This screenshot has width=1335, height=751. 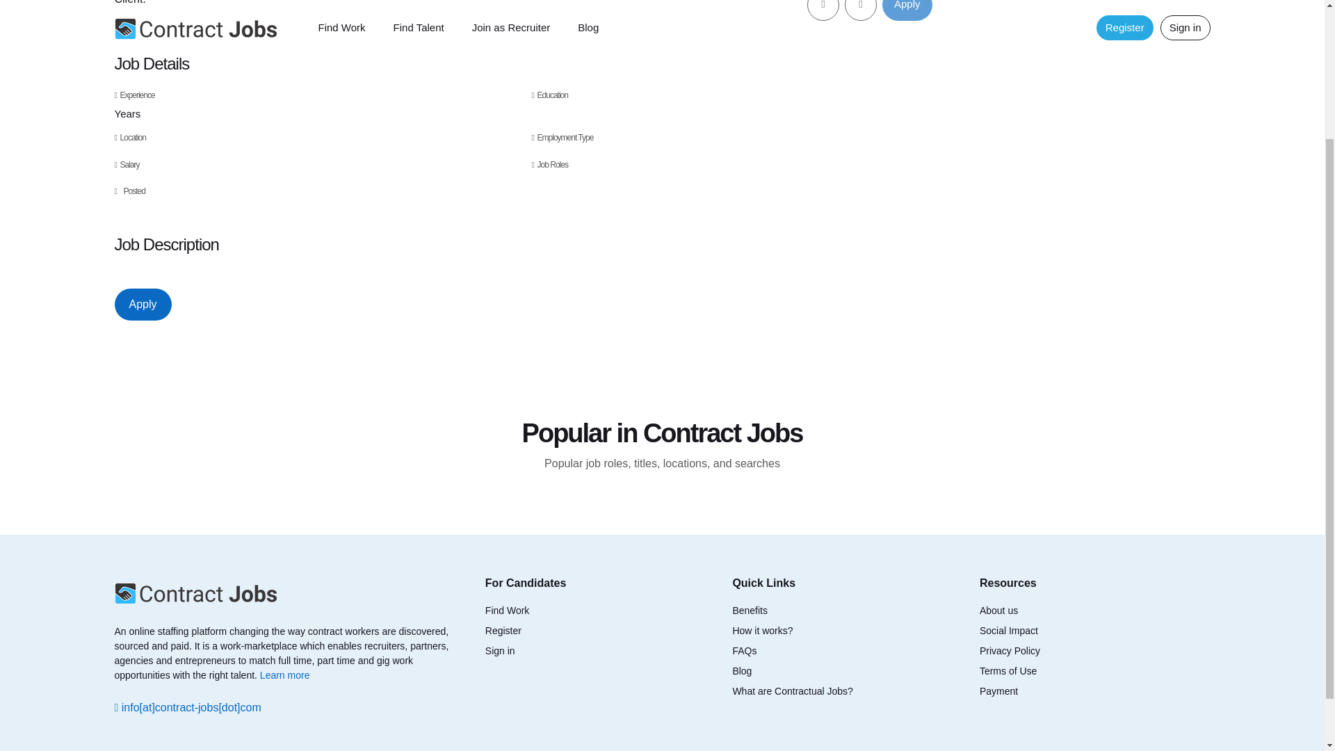 What do you see at coordinates (508, 611) in the screenshot?
I see `Find Work` at bounding box center [508, 611].